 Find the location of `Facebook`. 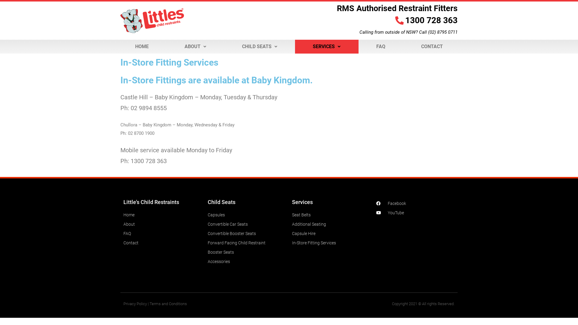

Facebook is located at coordinates (415, 203).